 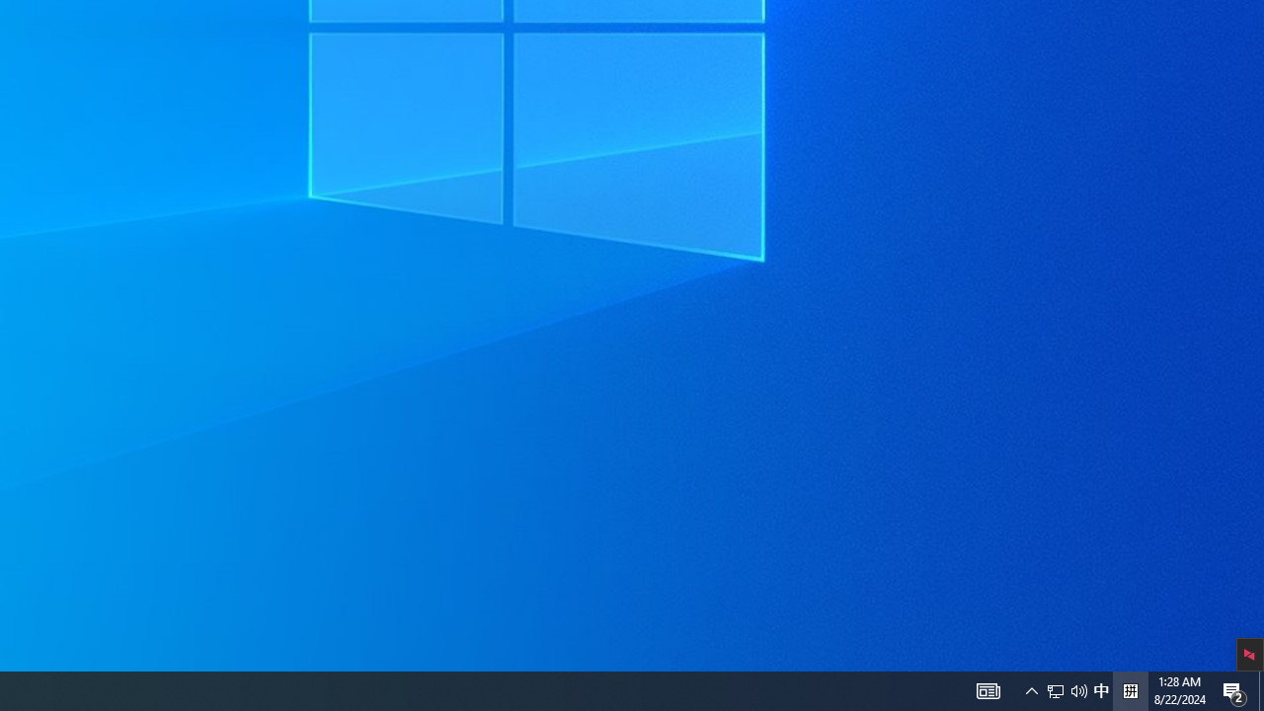 What do you see at coordinates (1234, 691) in the screenshot?
I see `Action Center, 2 new notifications` at bounding box center [1234, 691].